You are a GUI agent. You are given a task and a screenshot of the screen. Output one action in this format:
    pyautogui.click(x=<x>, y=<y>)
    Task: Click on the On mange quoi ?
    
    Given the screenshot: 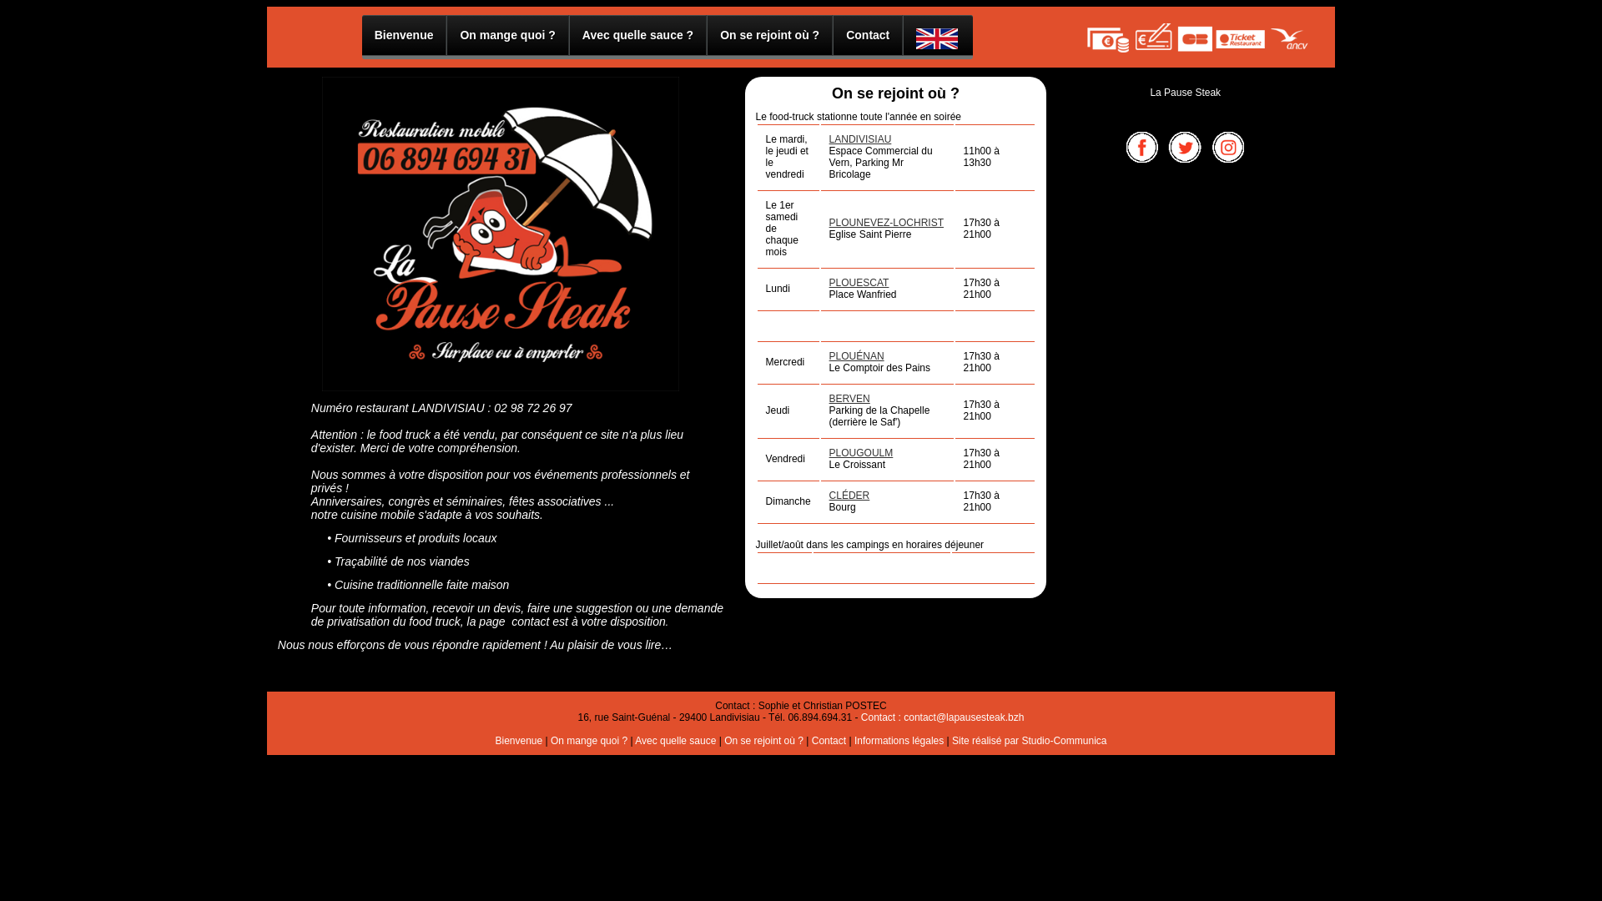 What is the action you would take?
    pyautogui.click(x=589, y=741)
    